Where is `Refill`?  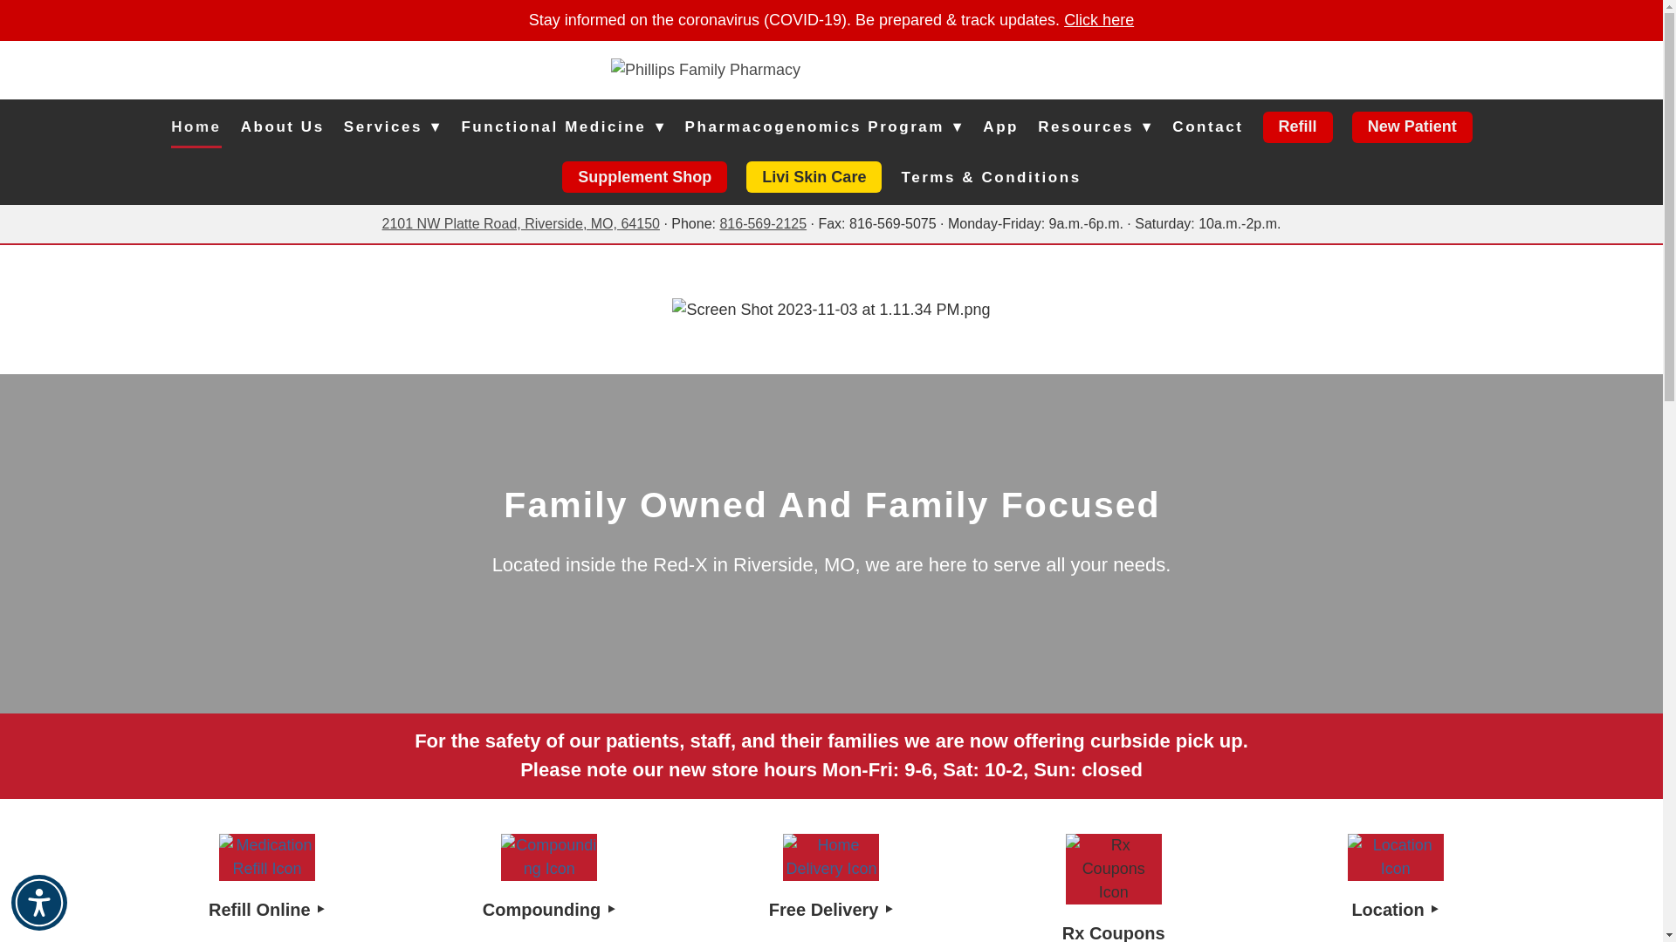
Refill is located at coordinates (1297, 127).